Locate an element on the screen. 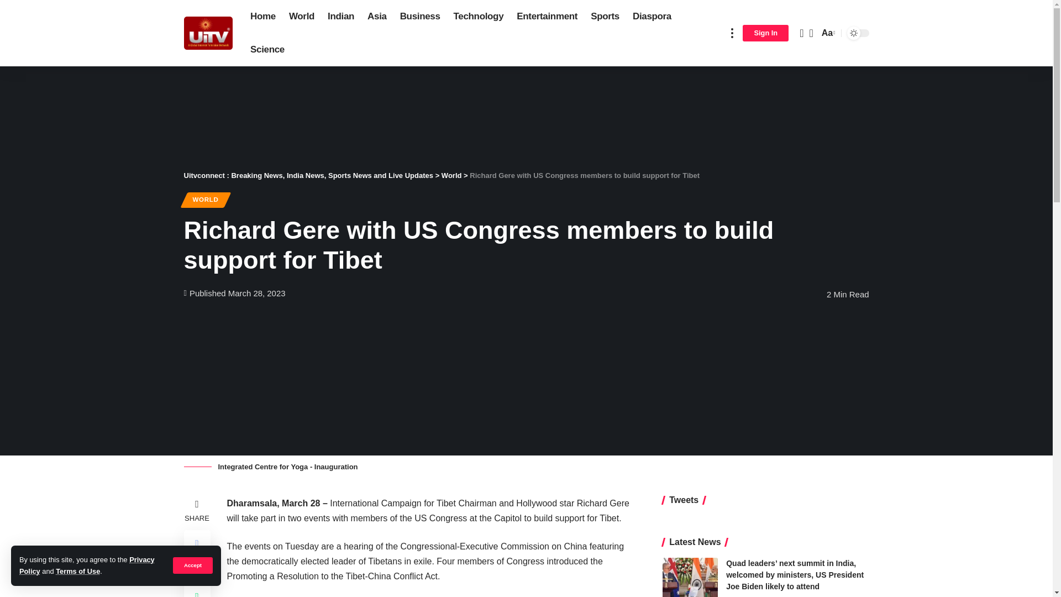 The width and height of the screenshot is (1061, 597). World is located at coordinates (302, 170).